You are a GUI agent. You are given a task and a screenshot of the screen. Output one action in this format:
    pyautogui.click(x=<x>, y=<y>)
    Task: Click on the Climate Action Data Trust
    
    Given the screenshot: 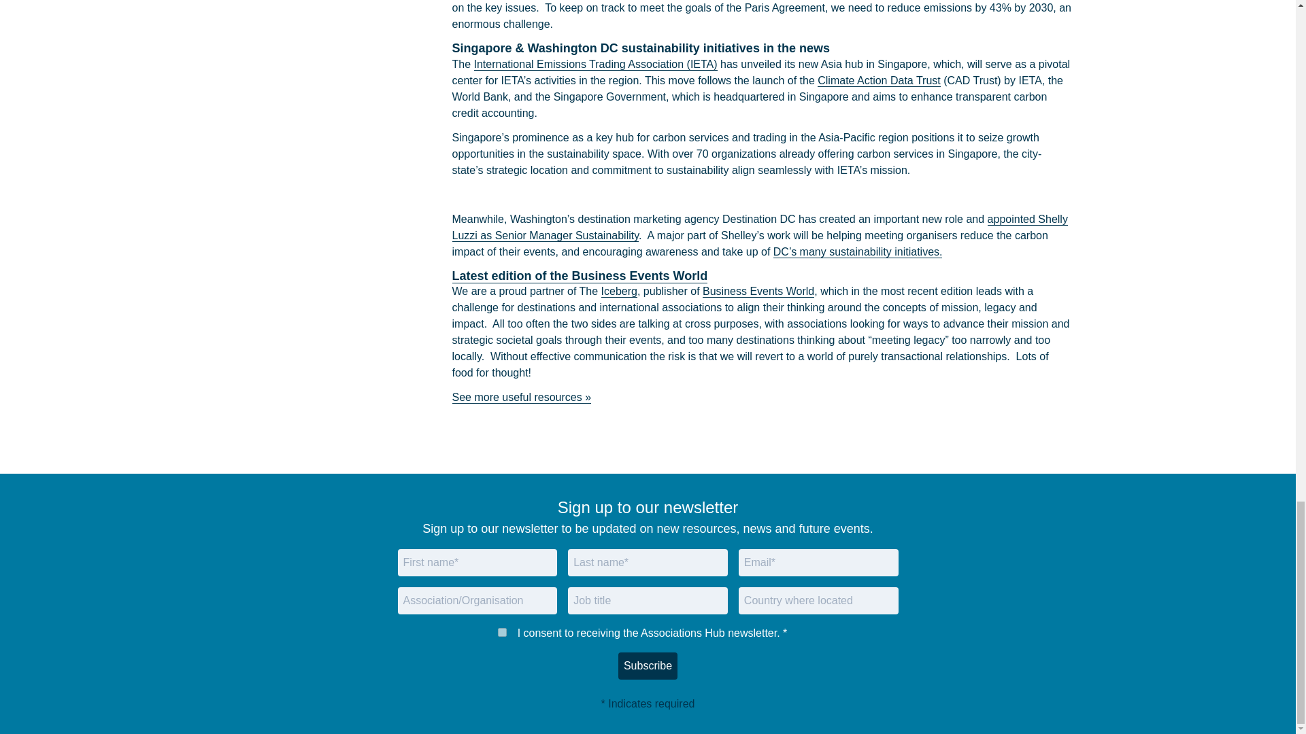 What is the action you would take?
    pyautogui.click(x=879, y=81)
    